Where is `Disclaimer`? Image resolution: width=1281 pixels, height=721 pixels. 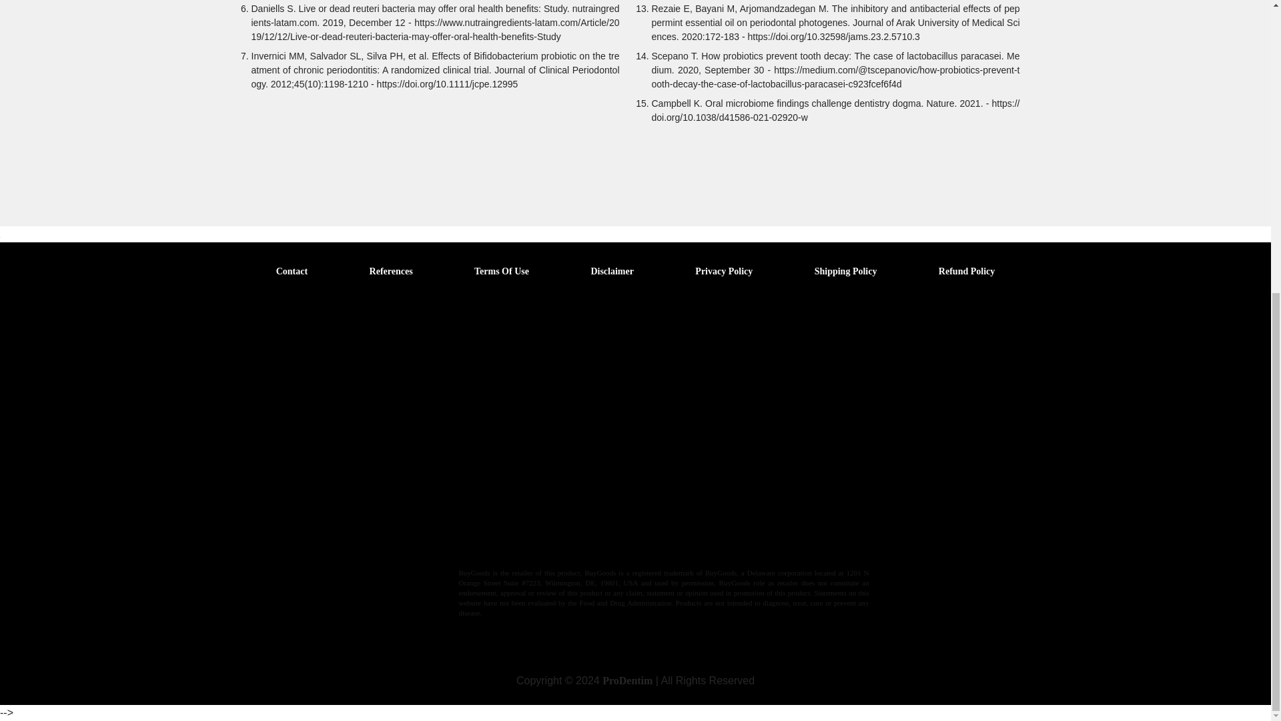 Disclaimer is located at coordinates (612, 271).